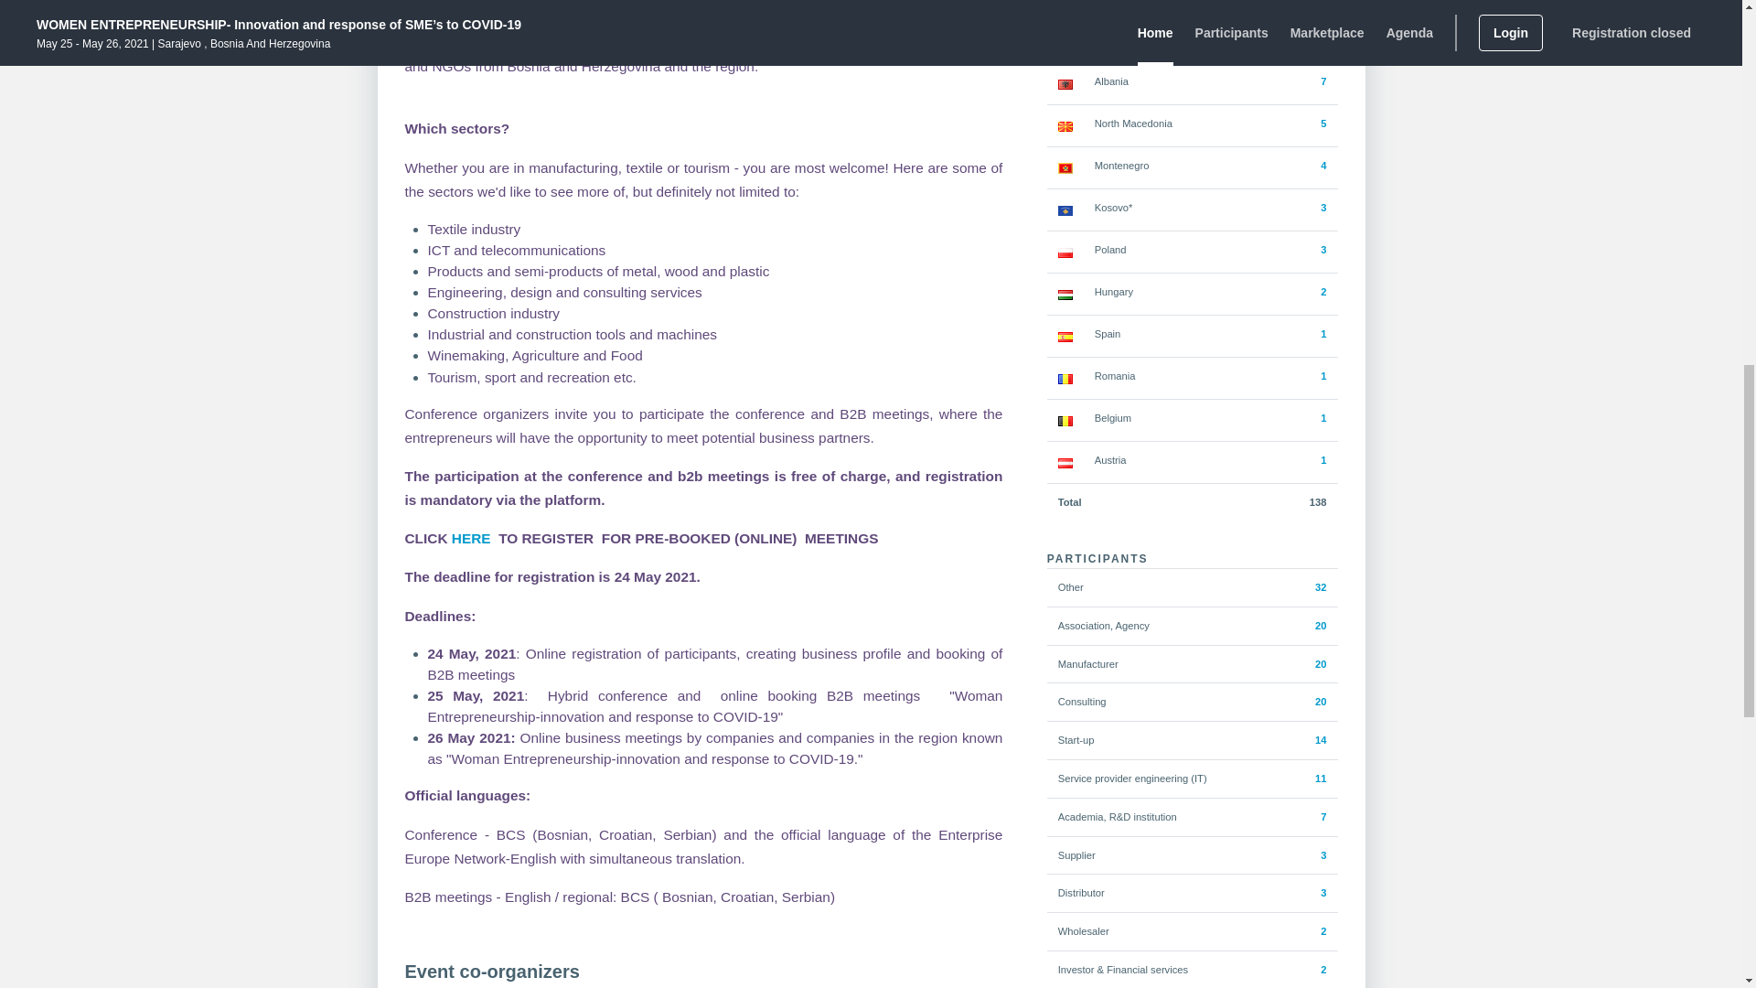 This screenshot has height=988, width=1756. I want to click on 13, so click(1321, 38).